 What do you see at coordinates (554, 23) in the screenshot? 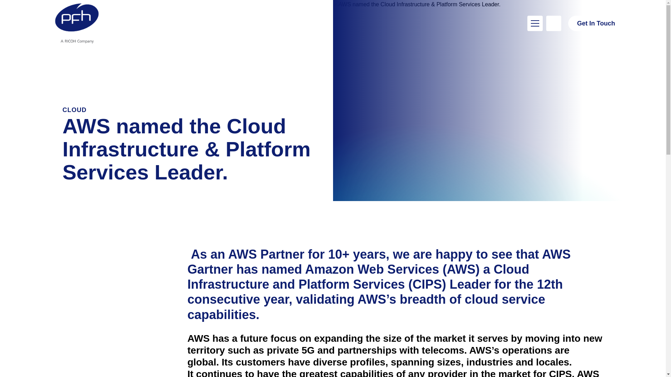
I see `Search` at bounding box center [554, 23].